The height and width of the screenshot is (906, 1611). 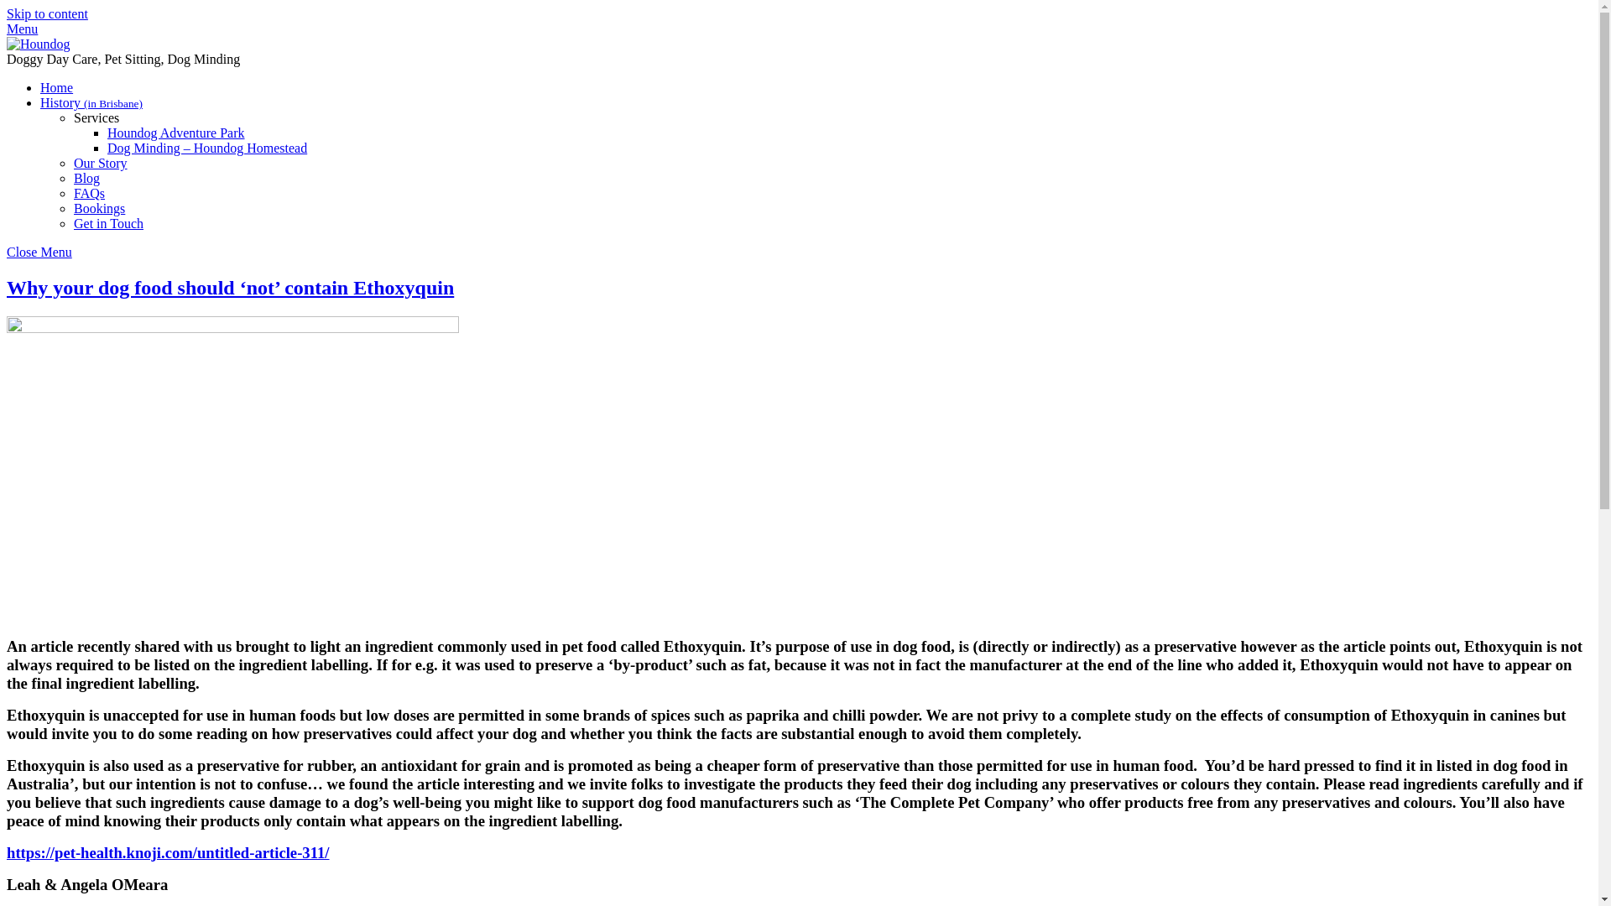 What do you see at coordinates (176, 133) in the screenshot?
I see `Houndog Adventure Park` at bounding box center [176, 133].